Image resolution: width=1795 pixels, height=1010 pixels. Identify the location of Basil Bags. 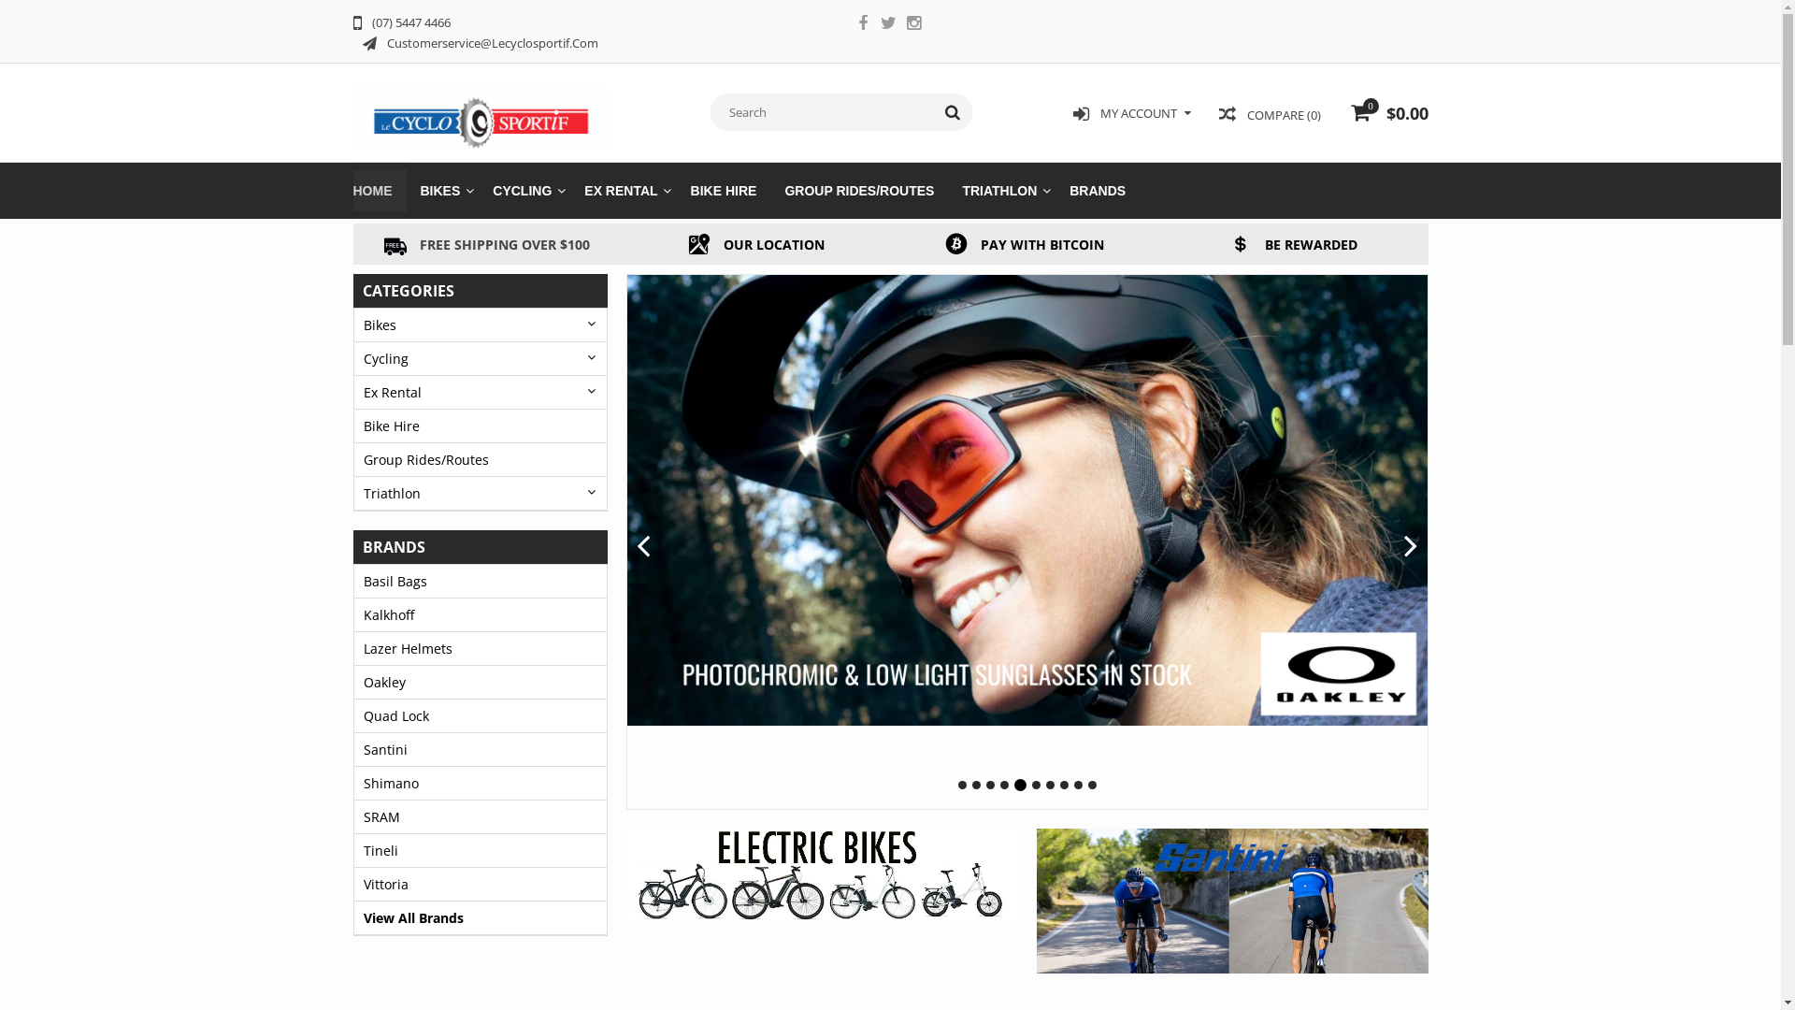
(481, 582).